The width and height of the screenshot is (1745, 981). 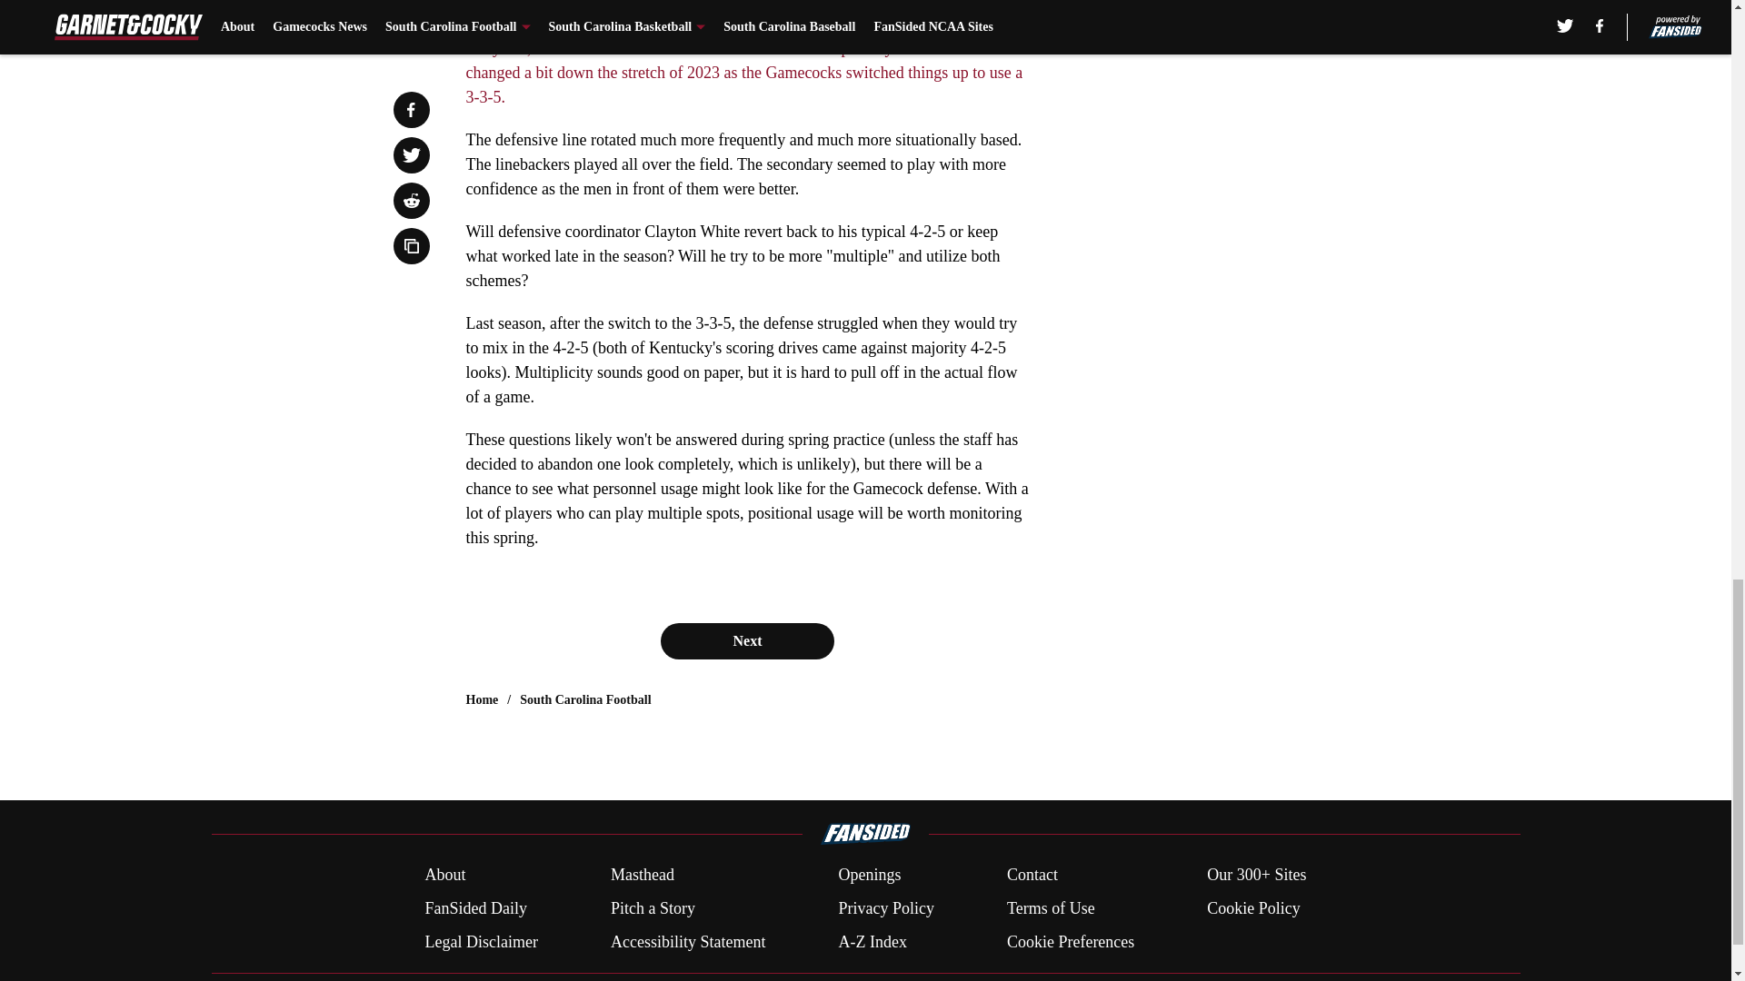 I want to click on Next, so click(x=746, y=640).